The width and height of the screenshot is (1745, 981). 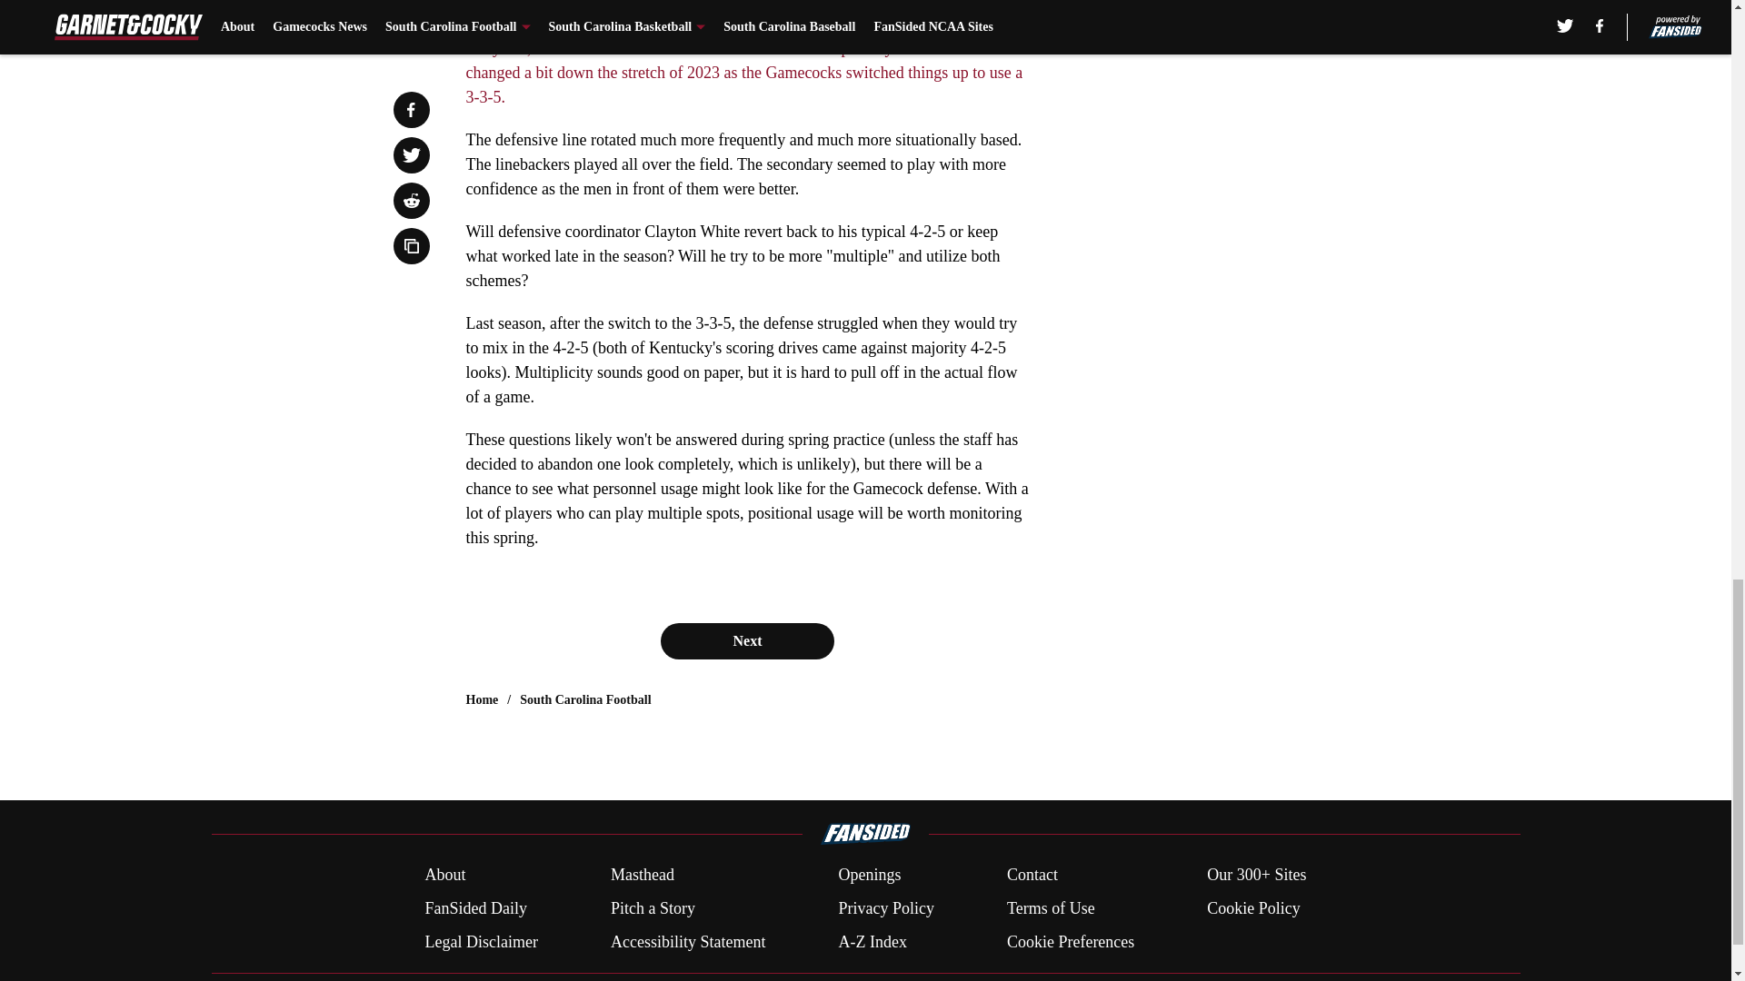 I want to click on Next, so click(x=746, y=640).